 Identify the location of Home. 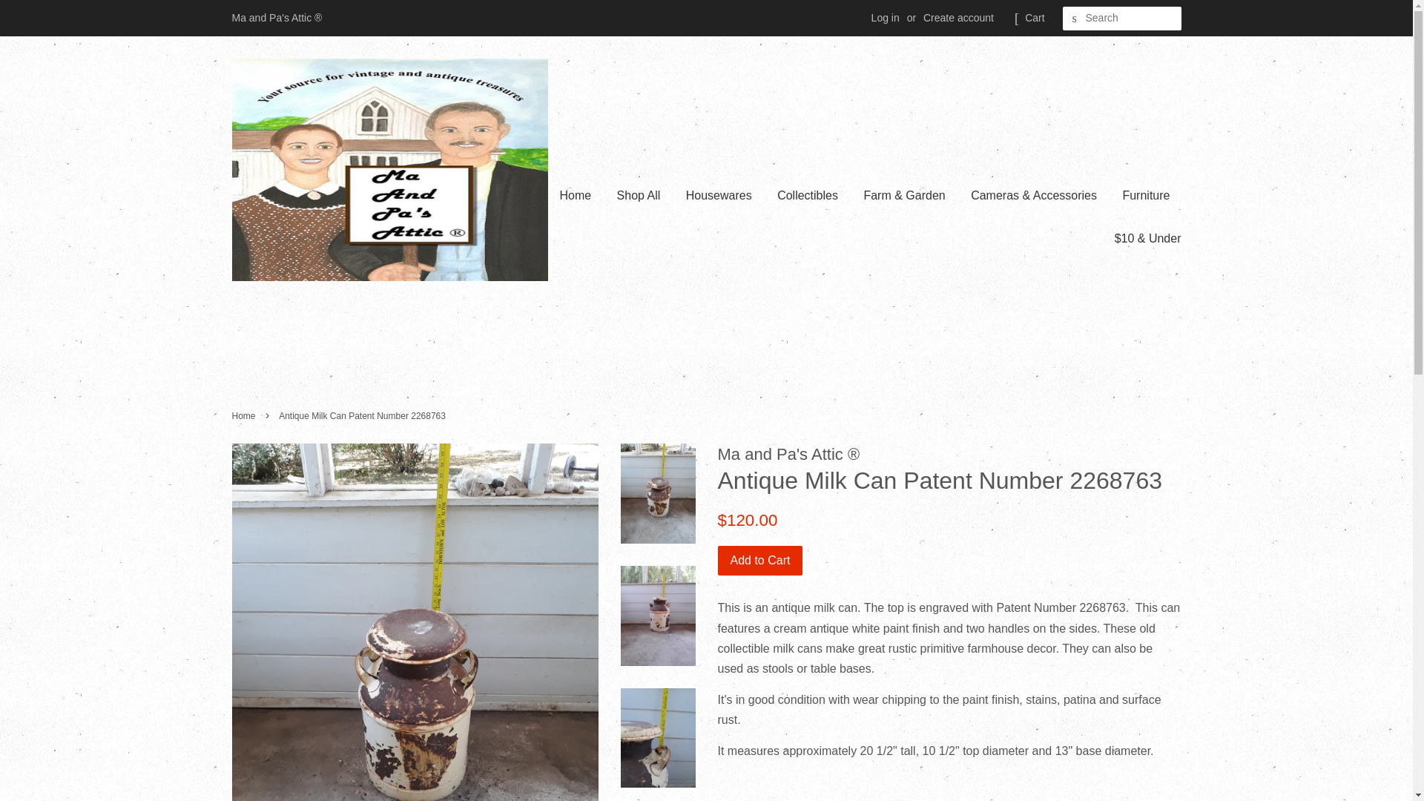
(581, 195).